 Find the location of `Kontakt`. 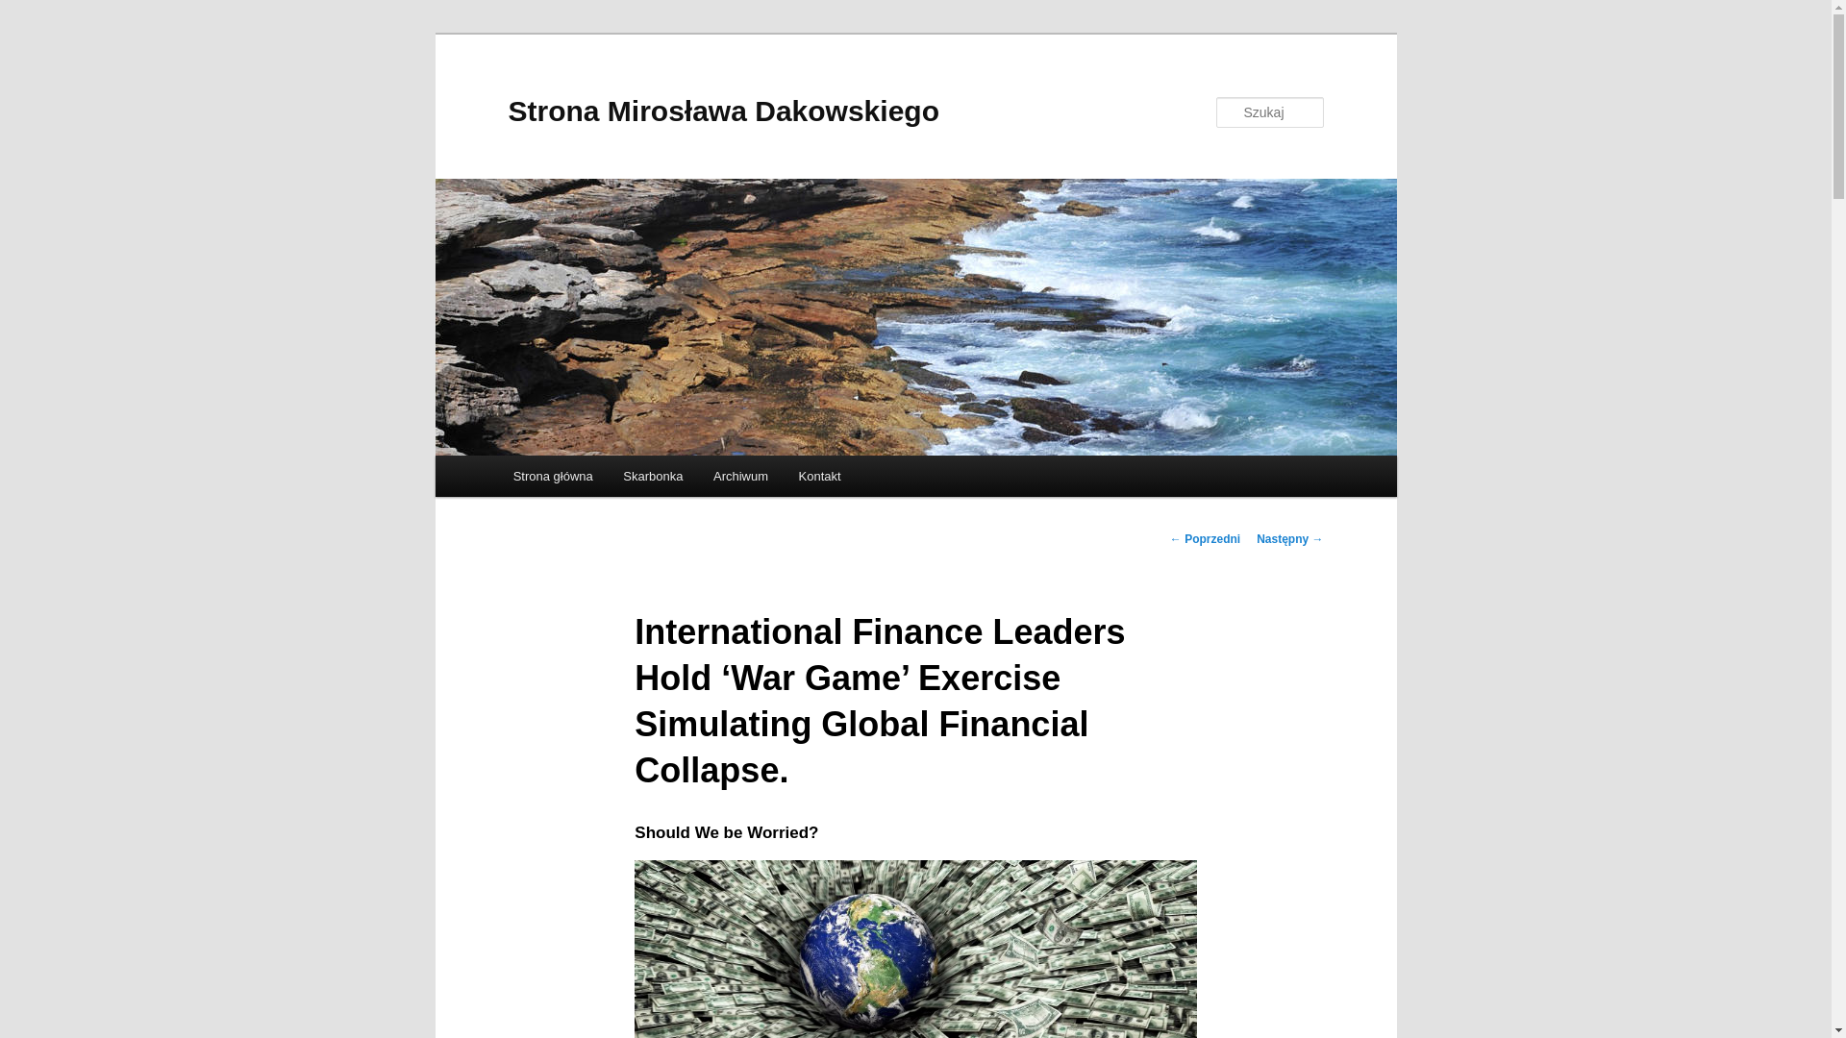

Kontakt is located at coordinates (819, 477).